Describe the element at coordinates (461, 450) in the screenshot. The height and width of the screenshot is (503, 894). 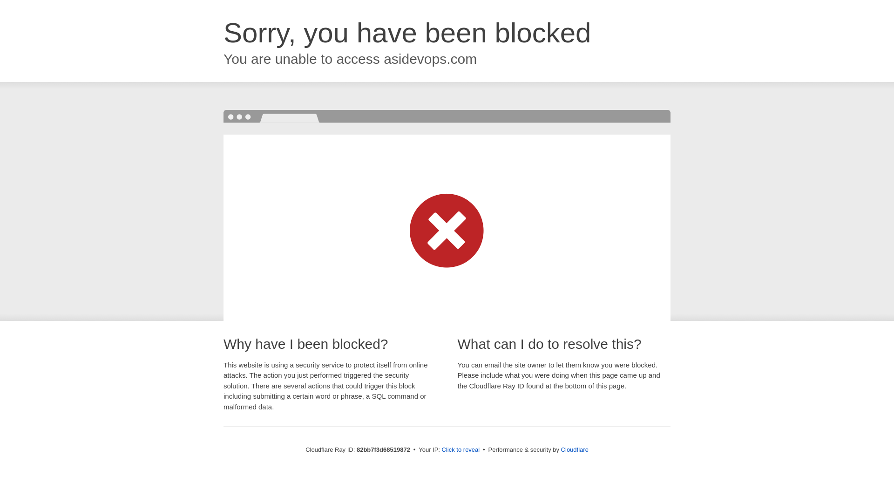
I see `Click to reveal` at that location.